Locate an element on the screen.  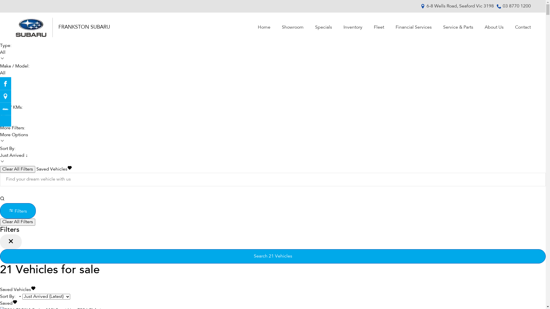
Fleet is located at coordinates (379, 27).